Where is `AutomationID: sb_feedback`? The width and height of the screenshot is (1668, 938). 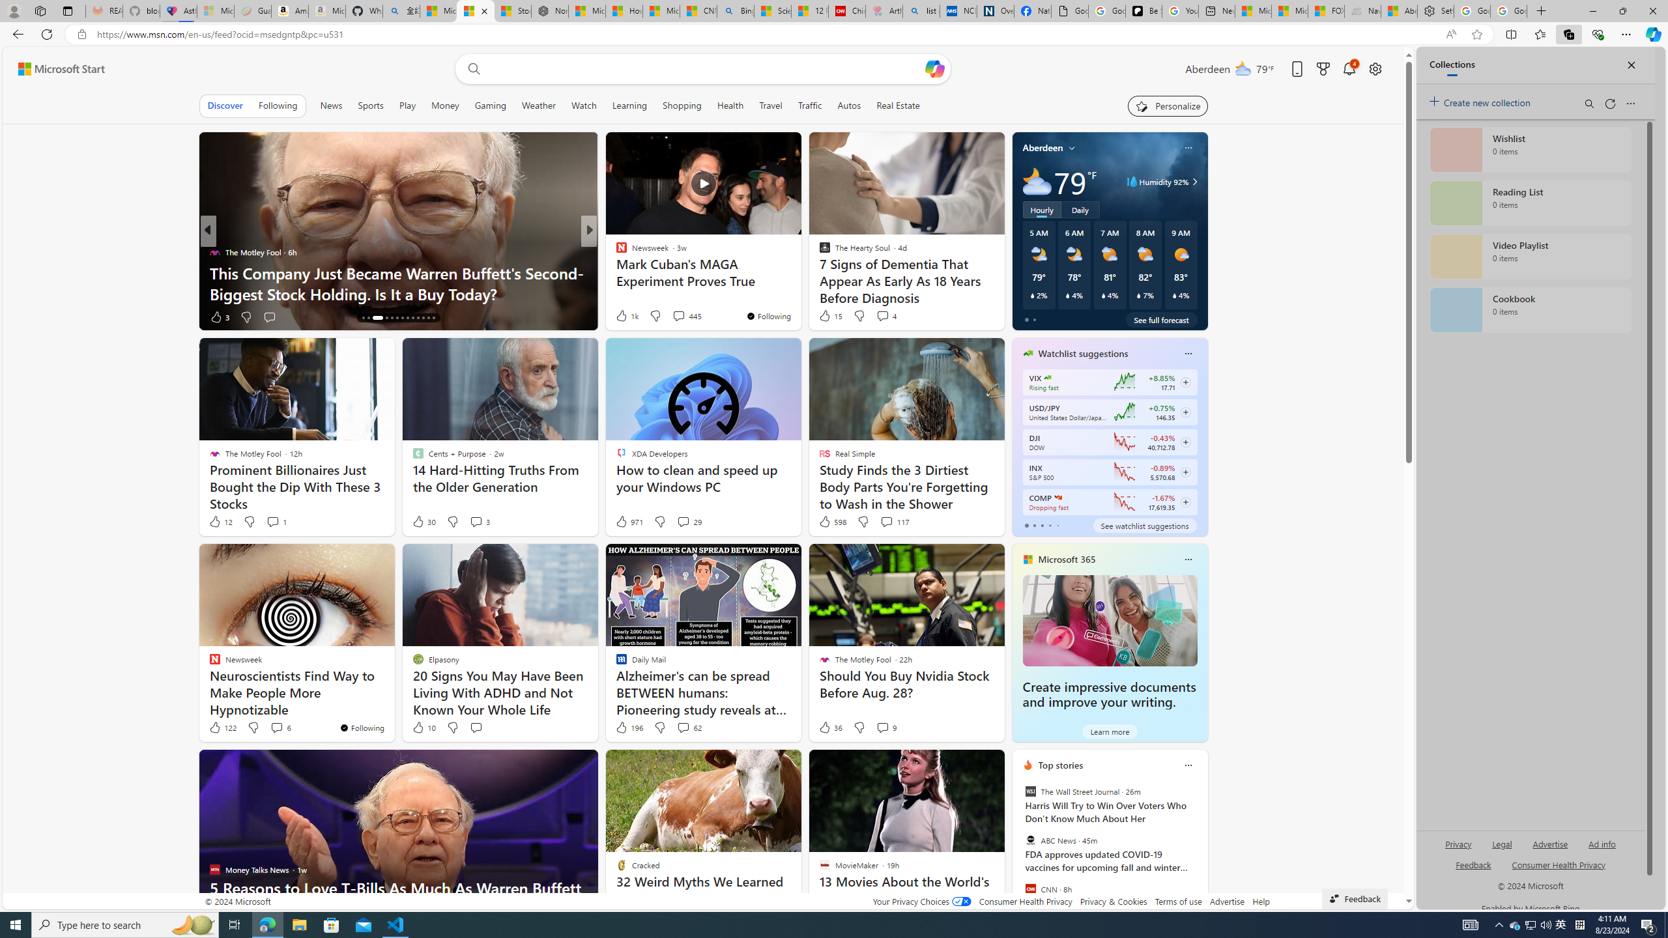
AutomationID: sb_feedback is located at coordinates (1473, 864).